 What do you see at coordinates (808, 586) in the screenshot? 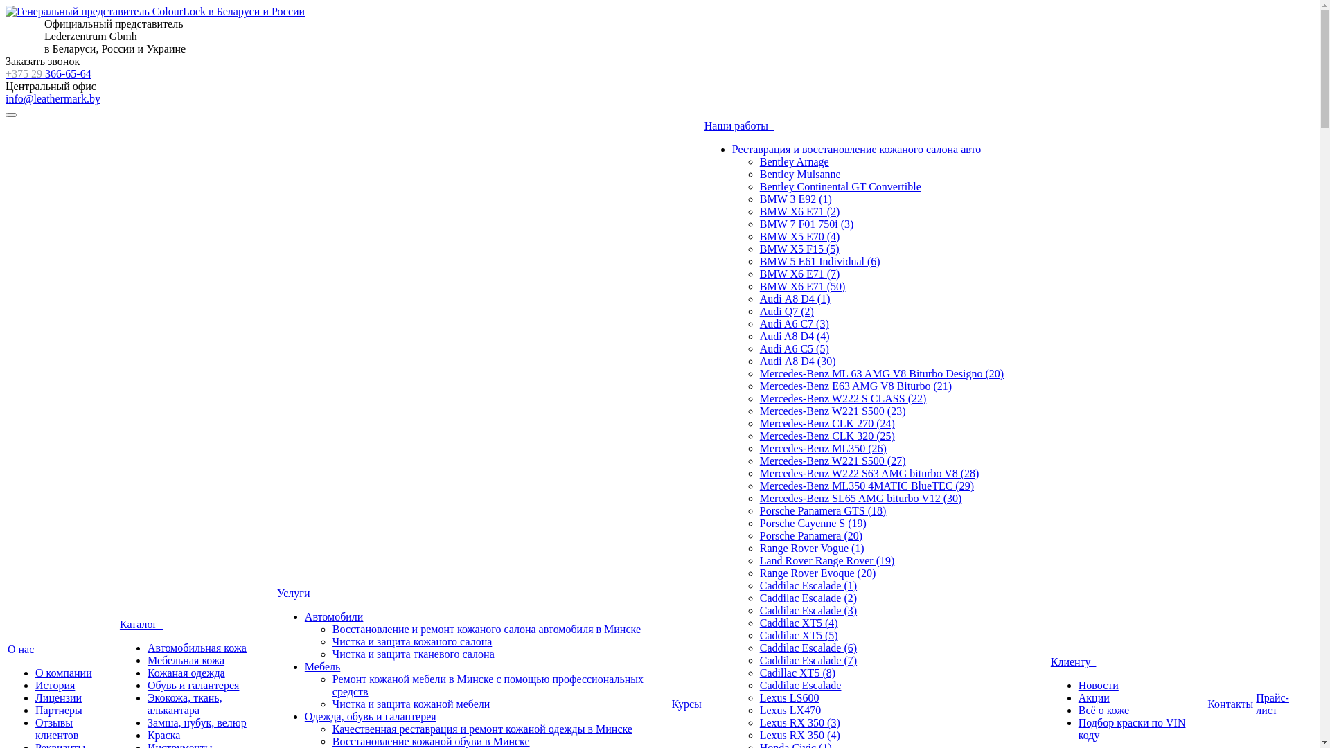
I see `Caddilac Escalade (1)` at bounding box center [808, 586].